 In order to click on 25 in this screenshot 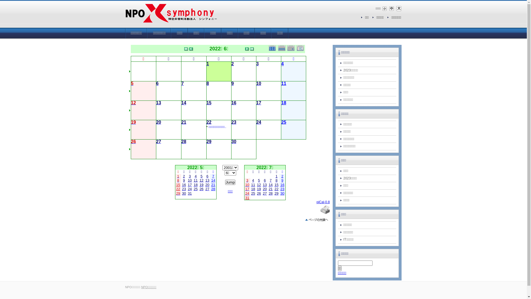, I will do `click(196, 189)`.